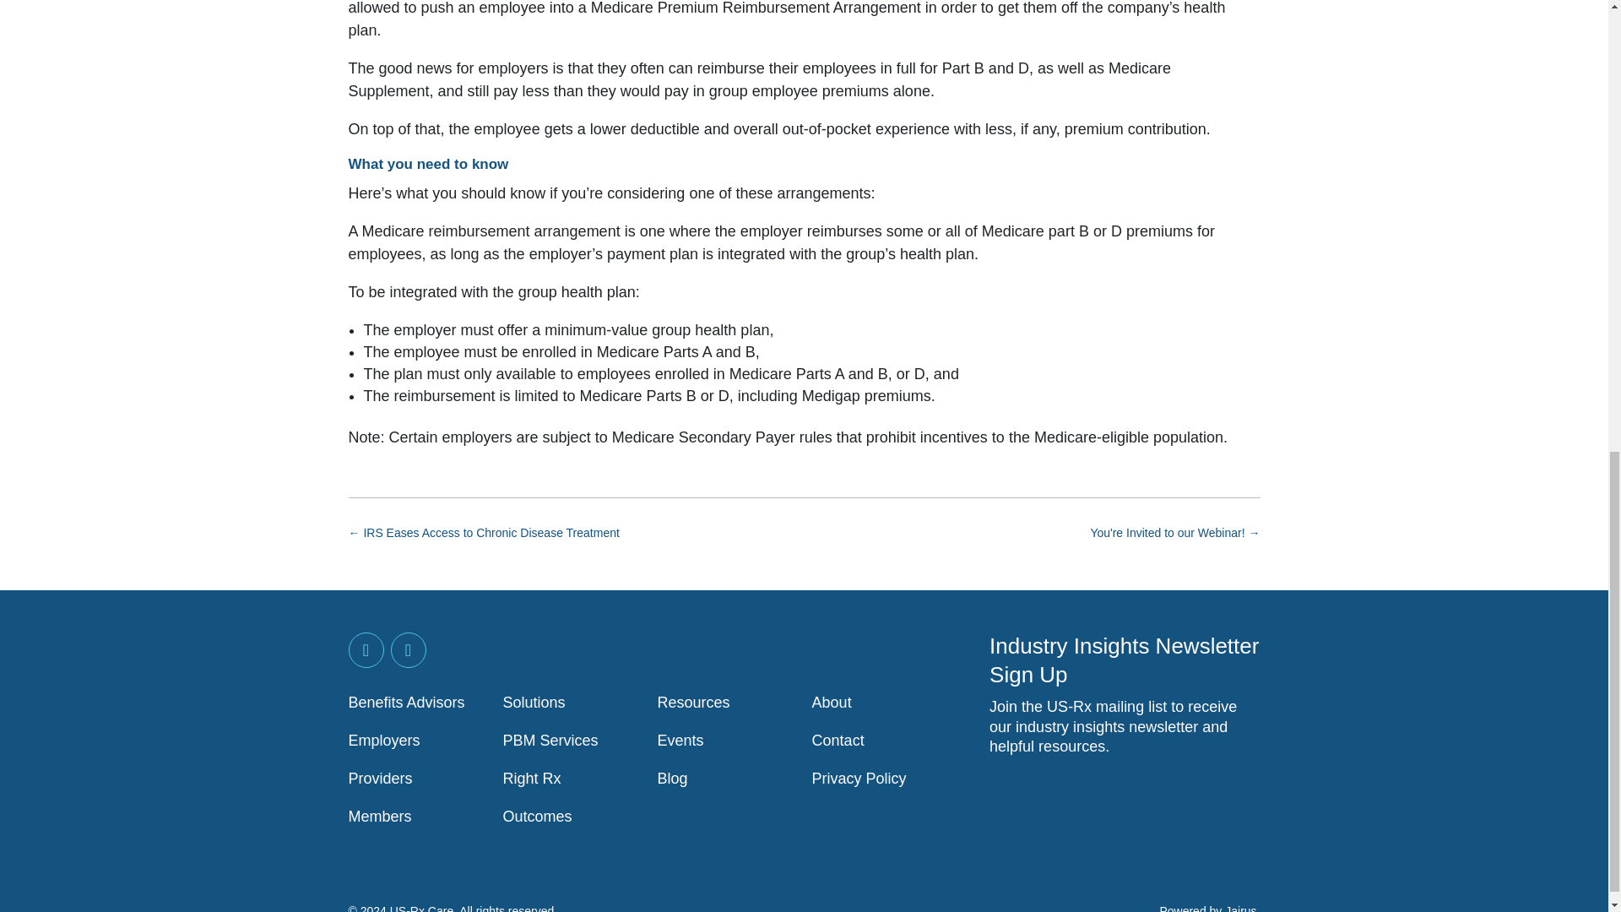  What do you see at coordinates (680, 740) in the screenshot?
I see `Events` at bounding box center [680, 740].